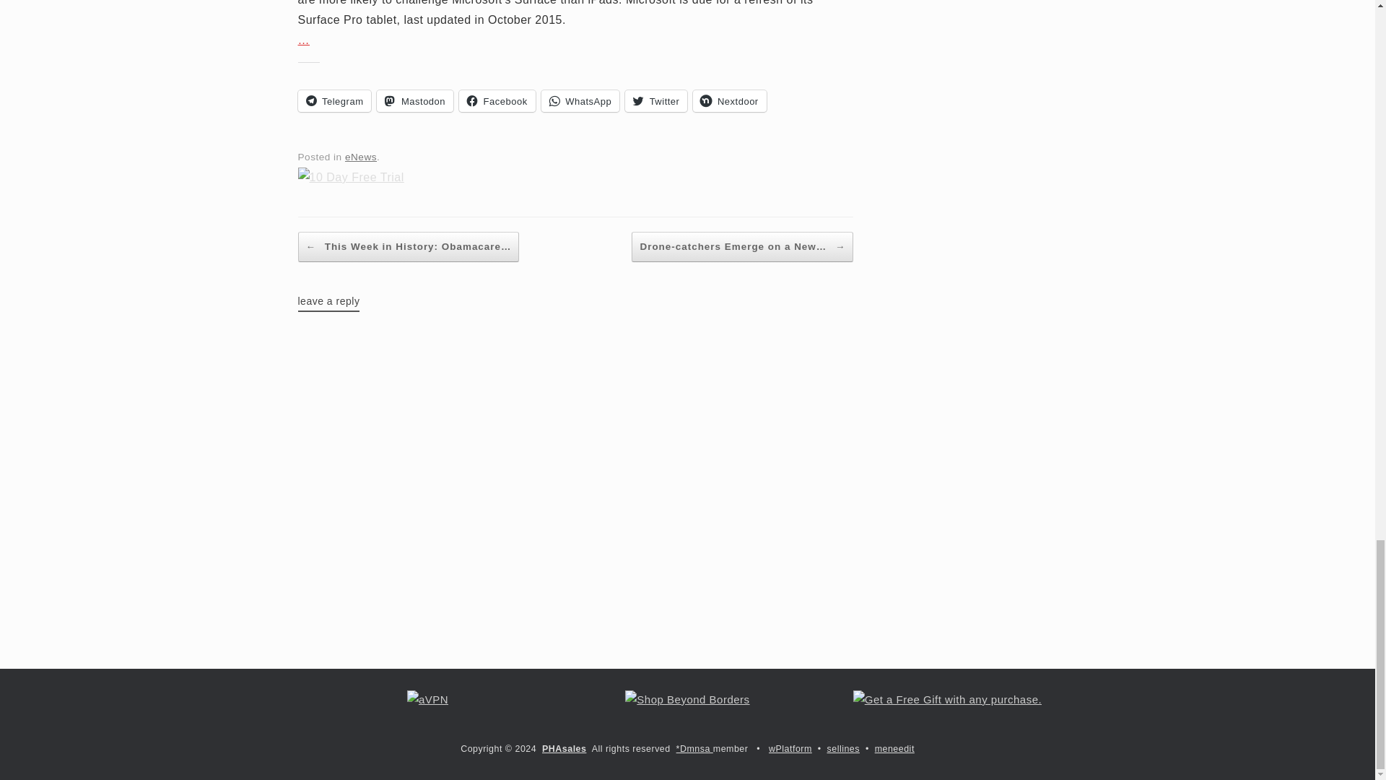  Describe the element at coordinates (414, 101) in the screenshot. I see `Click to share on Mastodon` at that location.